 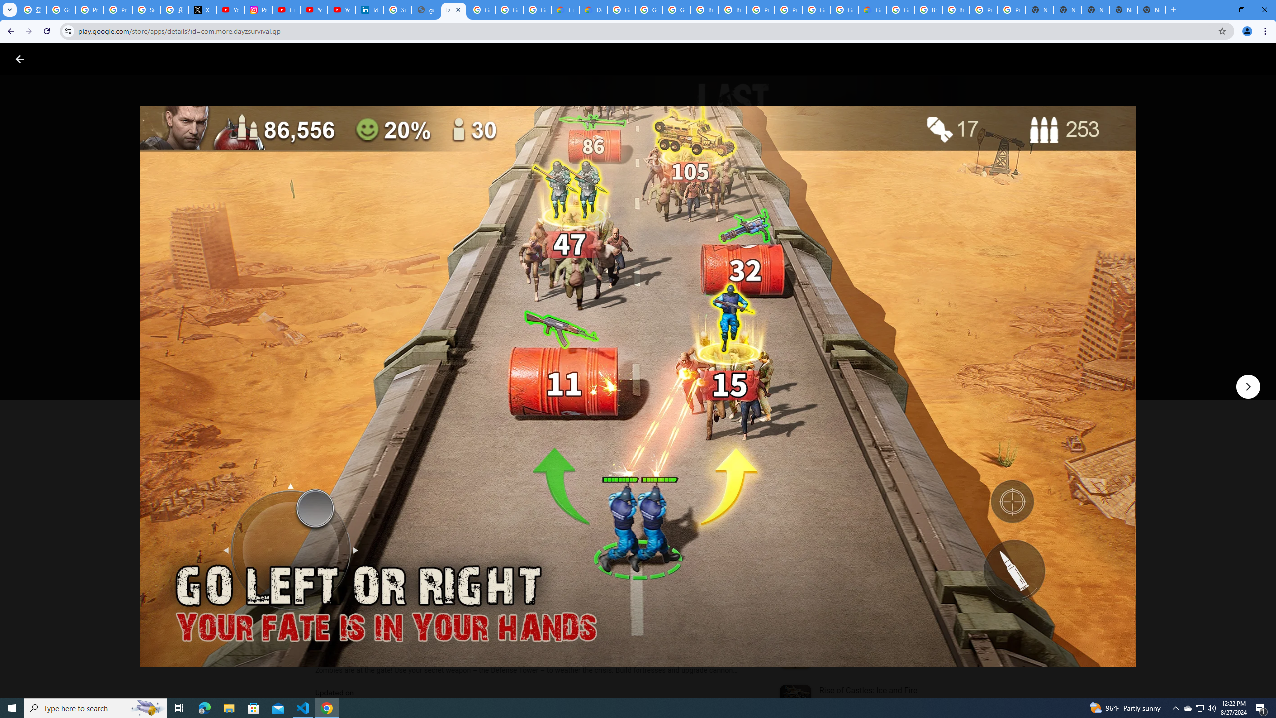 What do you see at coordinates (872, 10) in the screenshot?
I see `Google Cloud Estimate Summary` at bounding box center [872, 10].